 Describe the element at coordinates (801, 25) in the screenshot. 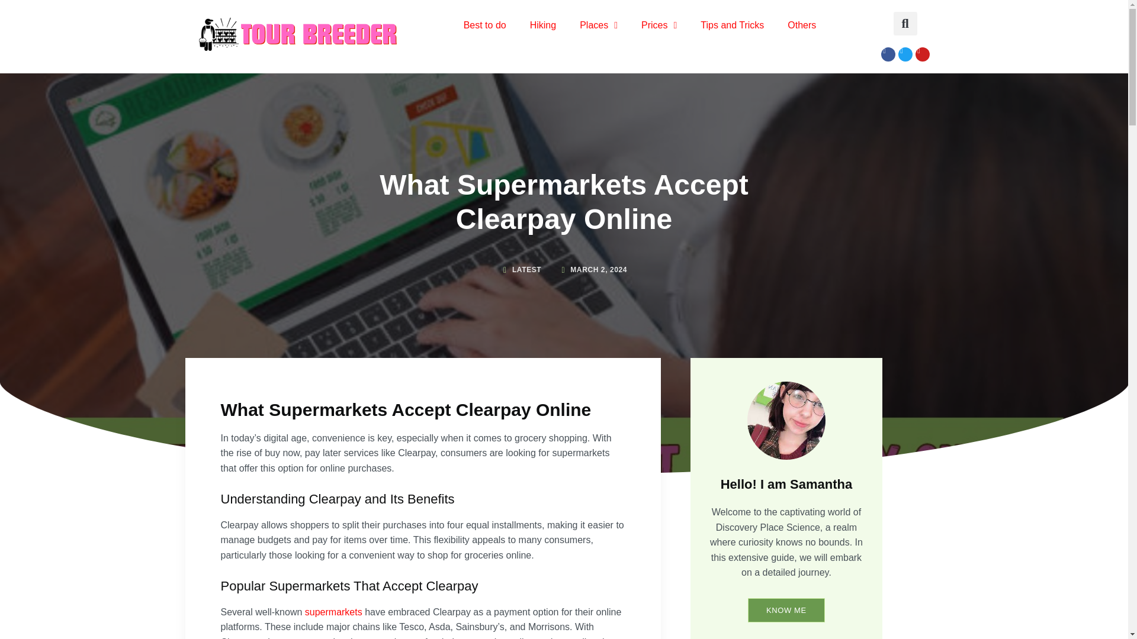

I see `Others` at that location.